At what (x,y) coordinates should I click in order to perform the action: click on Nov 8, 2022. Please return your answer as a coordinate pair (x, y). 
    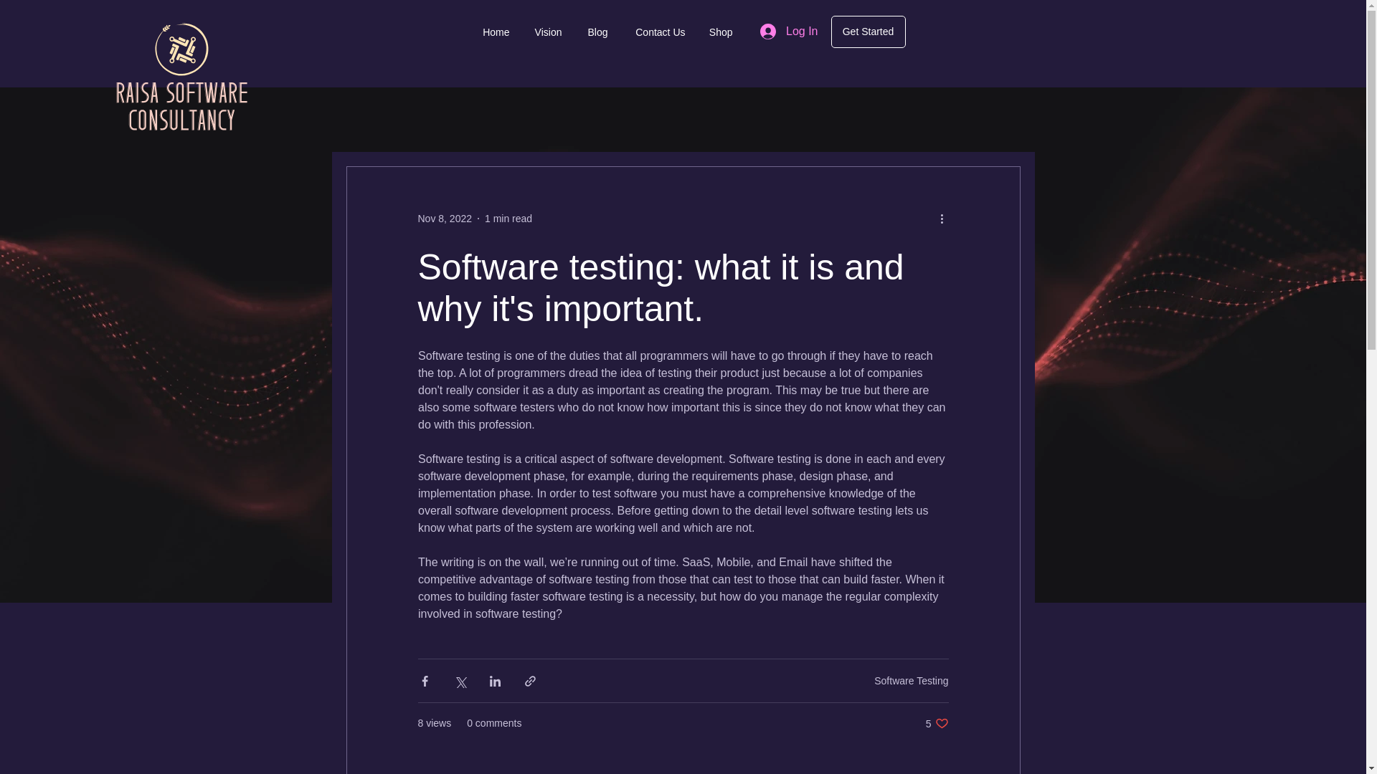
    Looking at the image, I should click on (937, 724).